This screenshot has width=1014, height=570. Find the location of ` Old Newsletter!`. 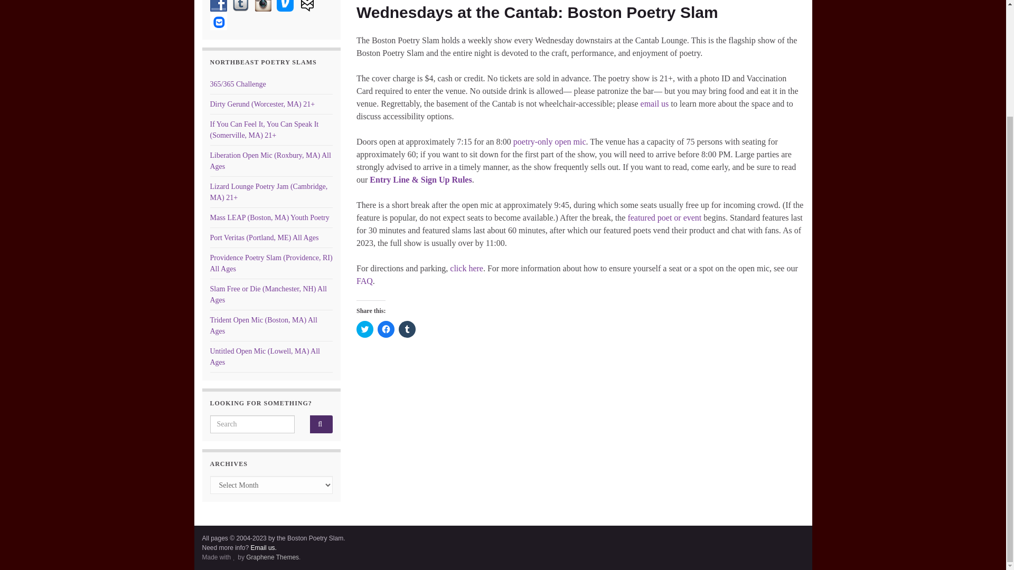

 Old Newsletter! is located at coordinates (307, 5).